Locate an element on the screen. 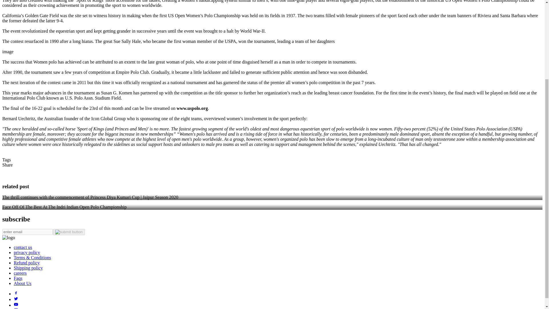  Refund policy is located at coordinates (27, 263).